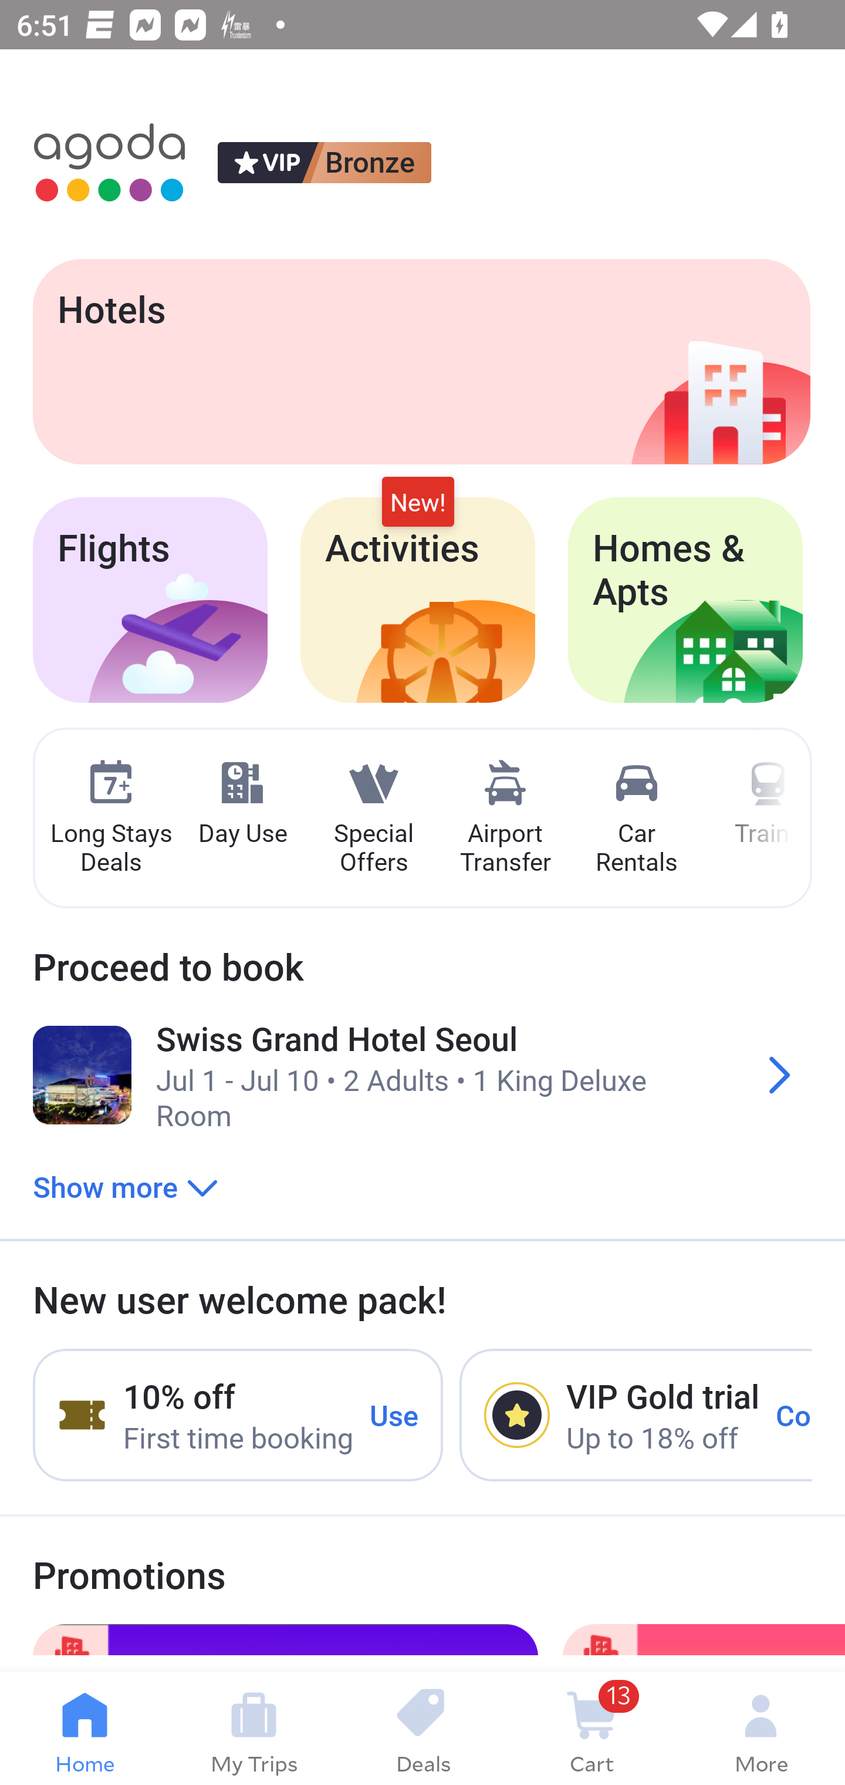 The width and height of the screenshot is (845, 1785). I want to click on 13 Cart, so click(591, 1729).